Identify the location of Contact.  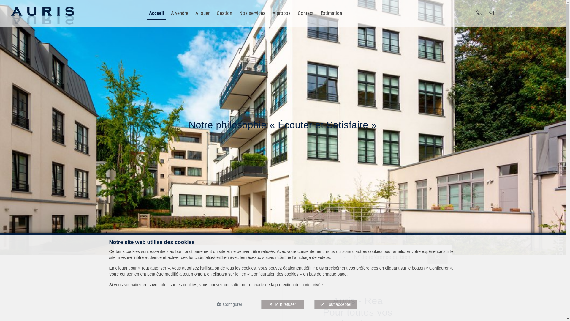
(305, 13).